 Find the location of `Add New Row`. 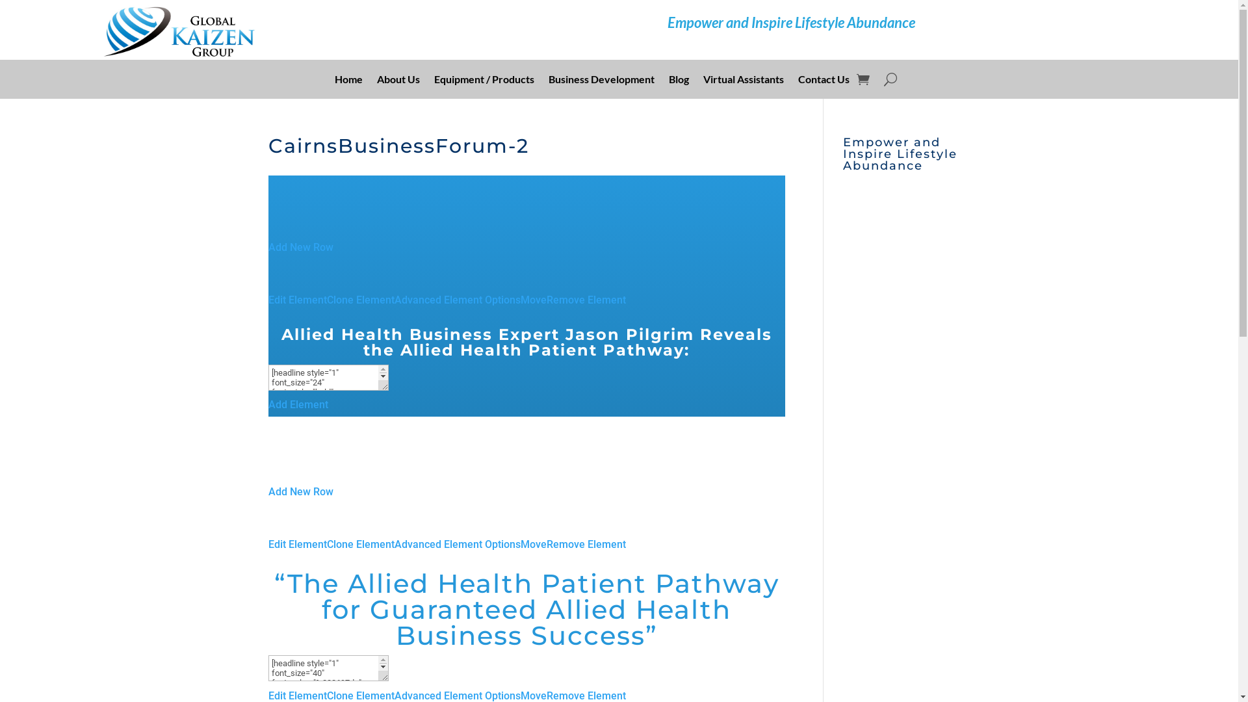

Add New Row is located at coordinates (300, 491).